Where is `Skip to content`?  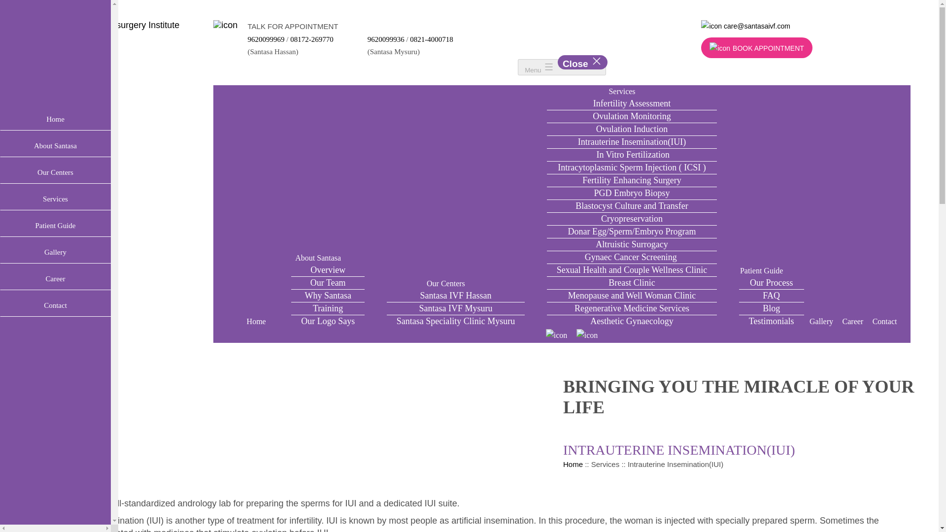
Skip to content is located at coordinates (30, 5).